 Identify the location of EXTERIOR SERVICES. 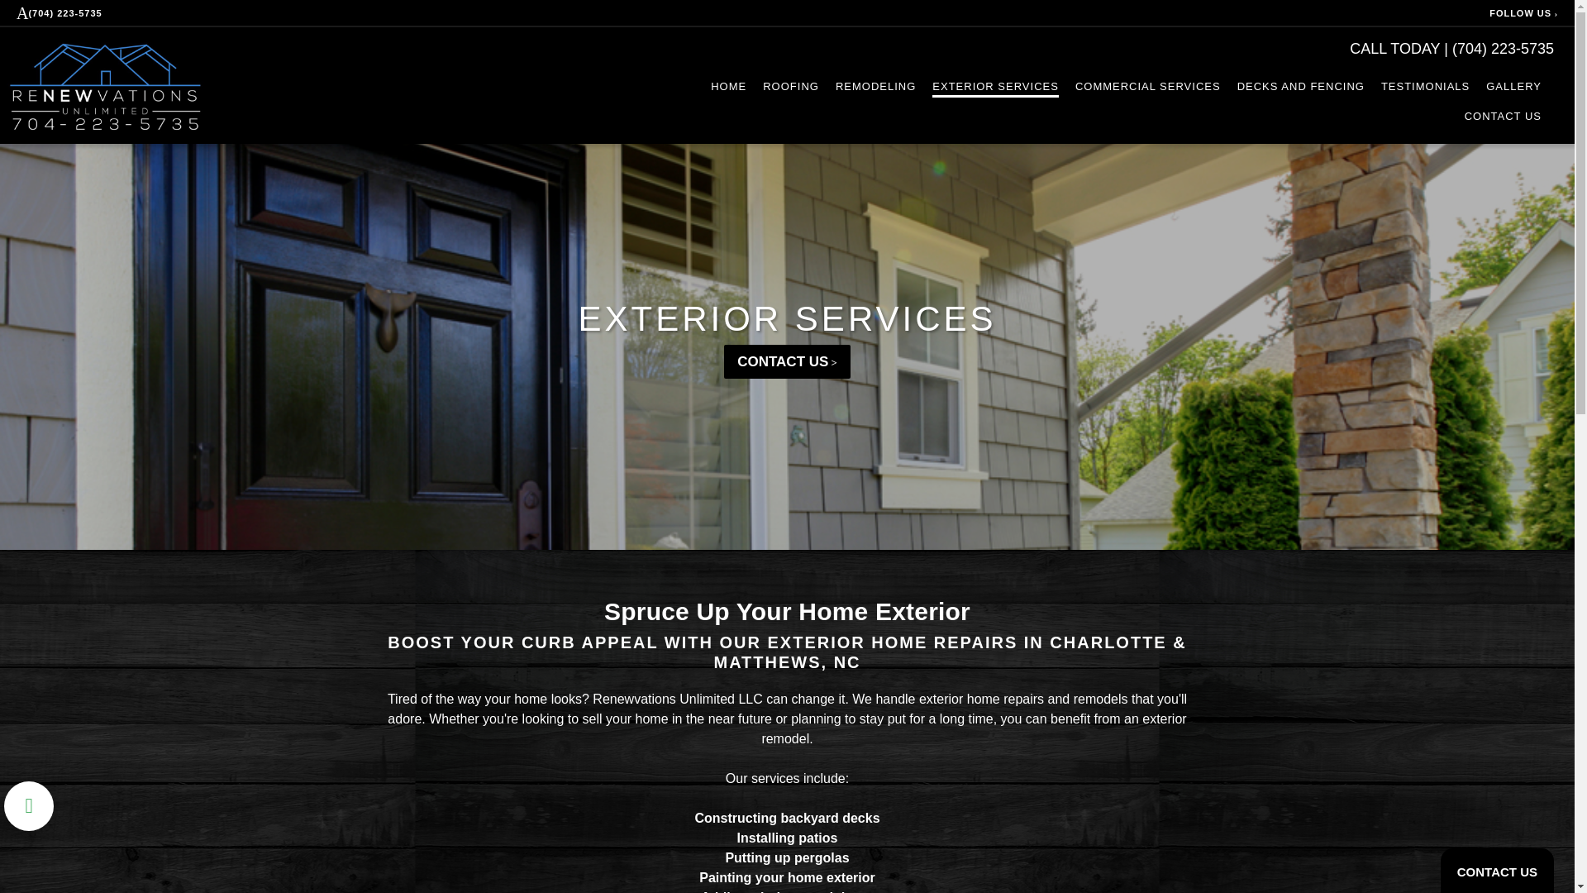
(995, 86).